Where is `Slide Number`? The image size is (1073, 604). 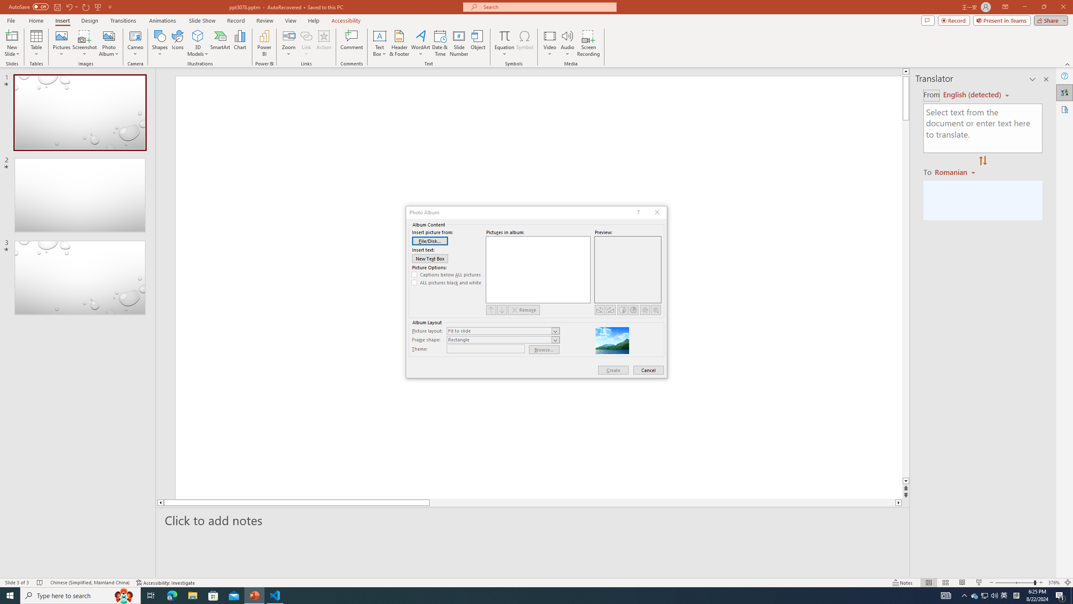
Slide Number is located at coordinates (459, 43).